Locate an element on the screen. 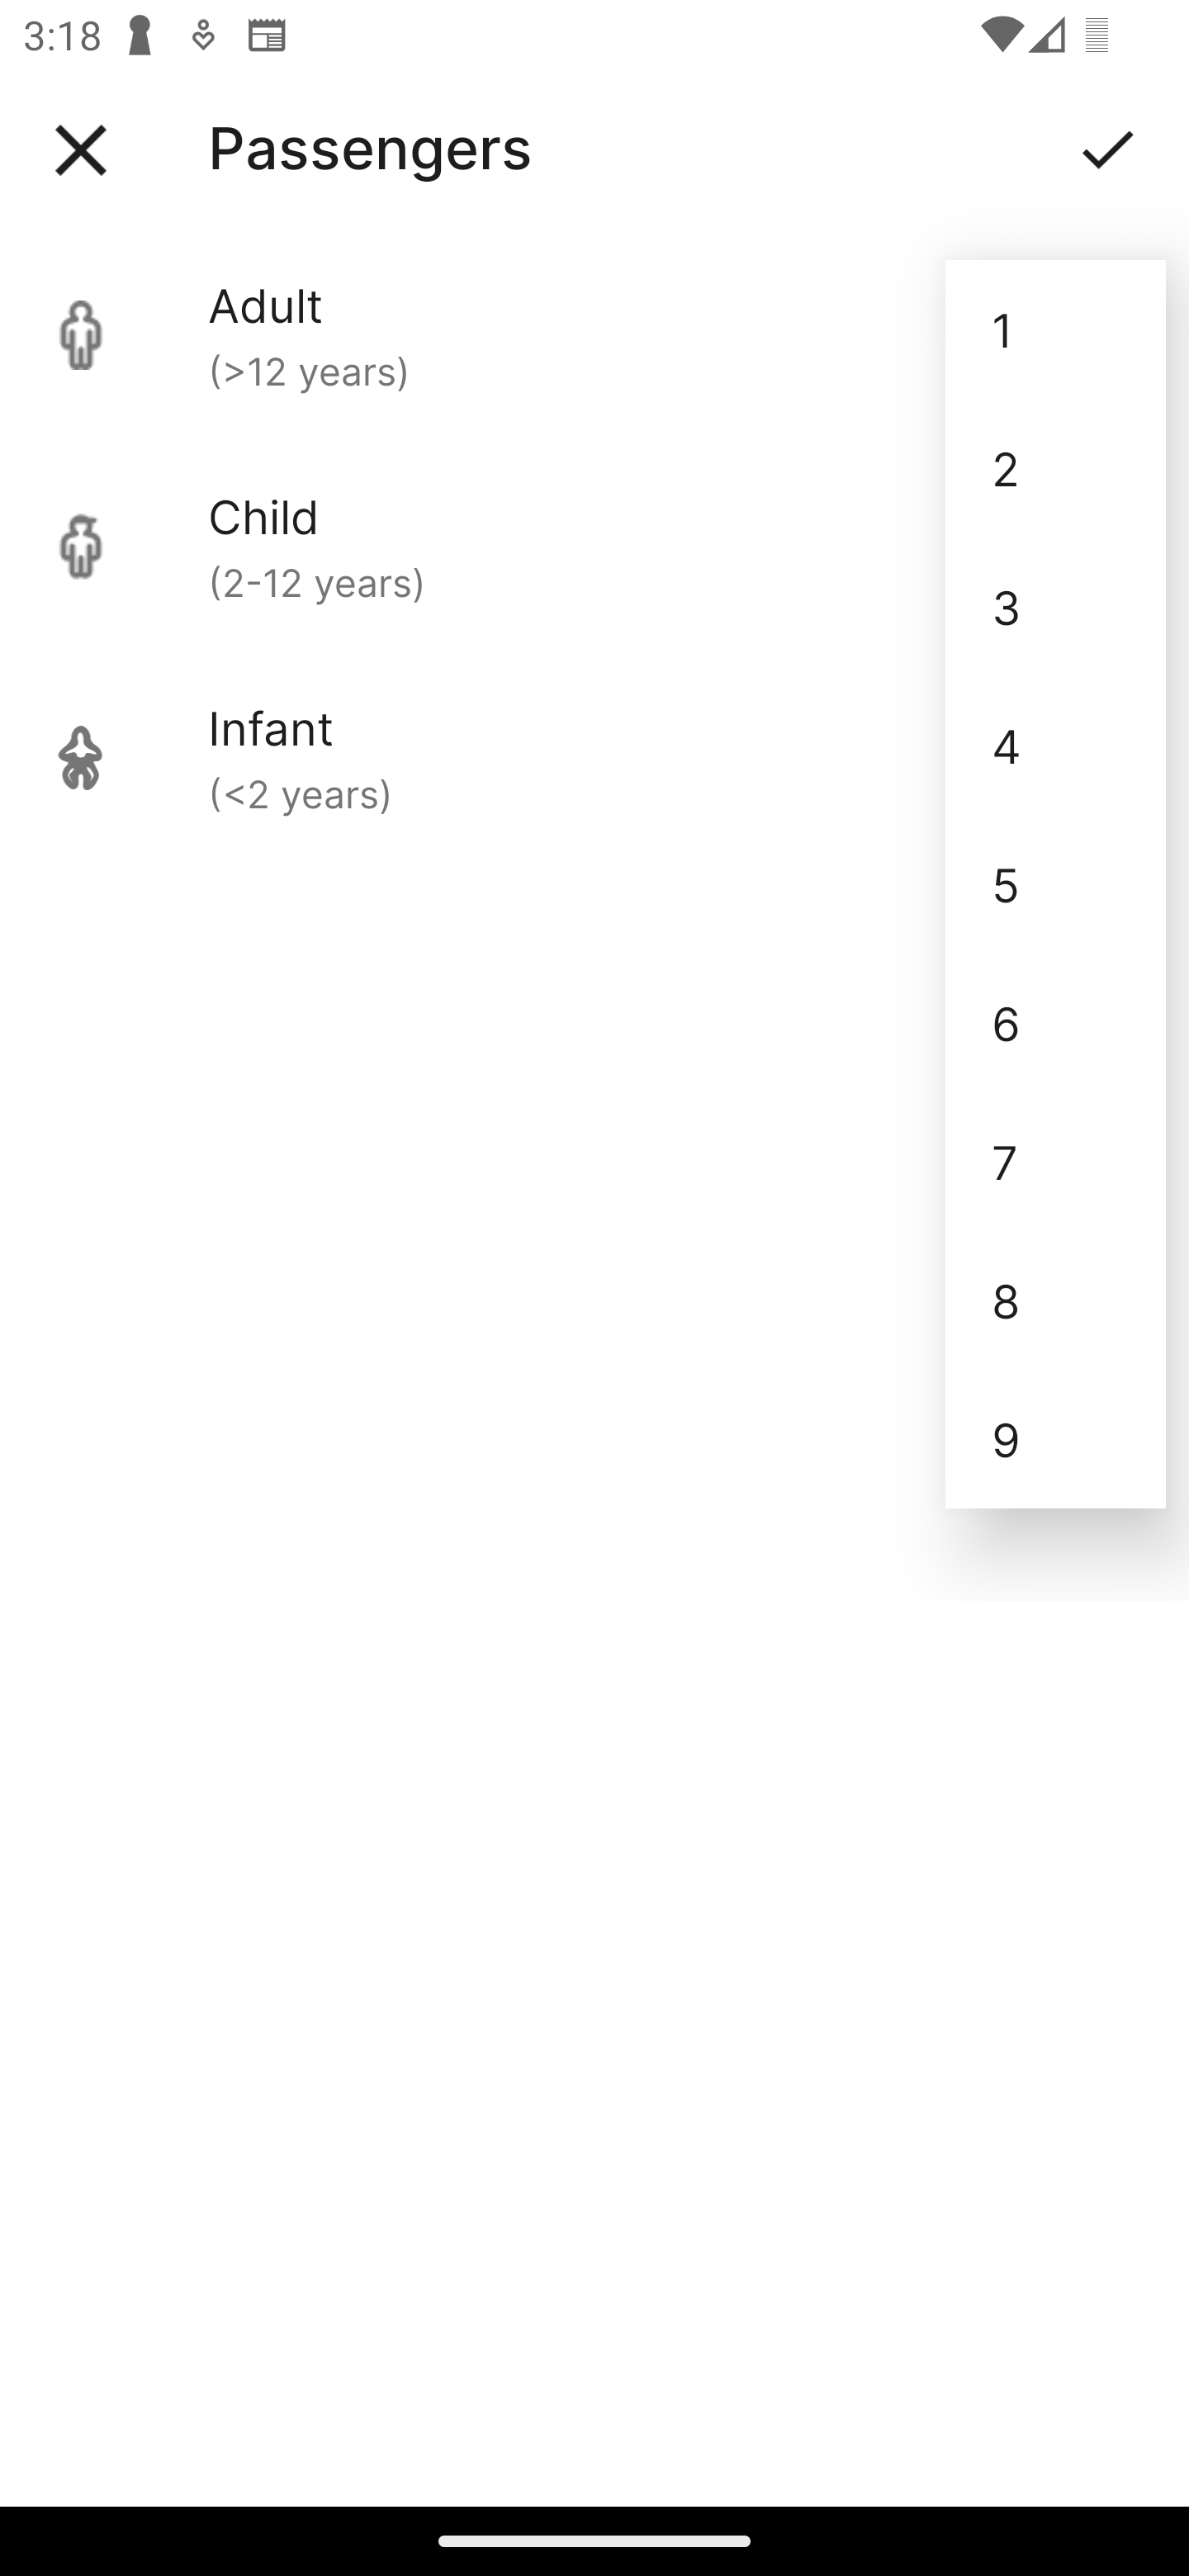 The width and height of the screenshot is (1189, 2576). 2 is located at coordinates (1055, 469).